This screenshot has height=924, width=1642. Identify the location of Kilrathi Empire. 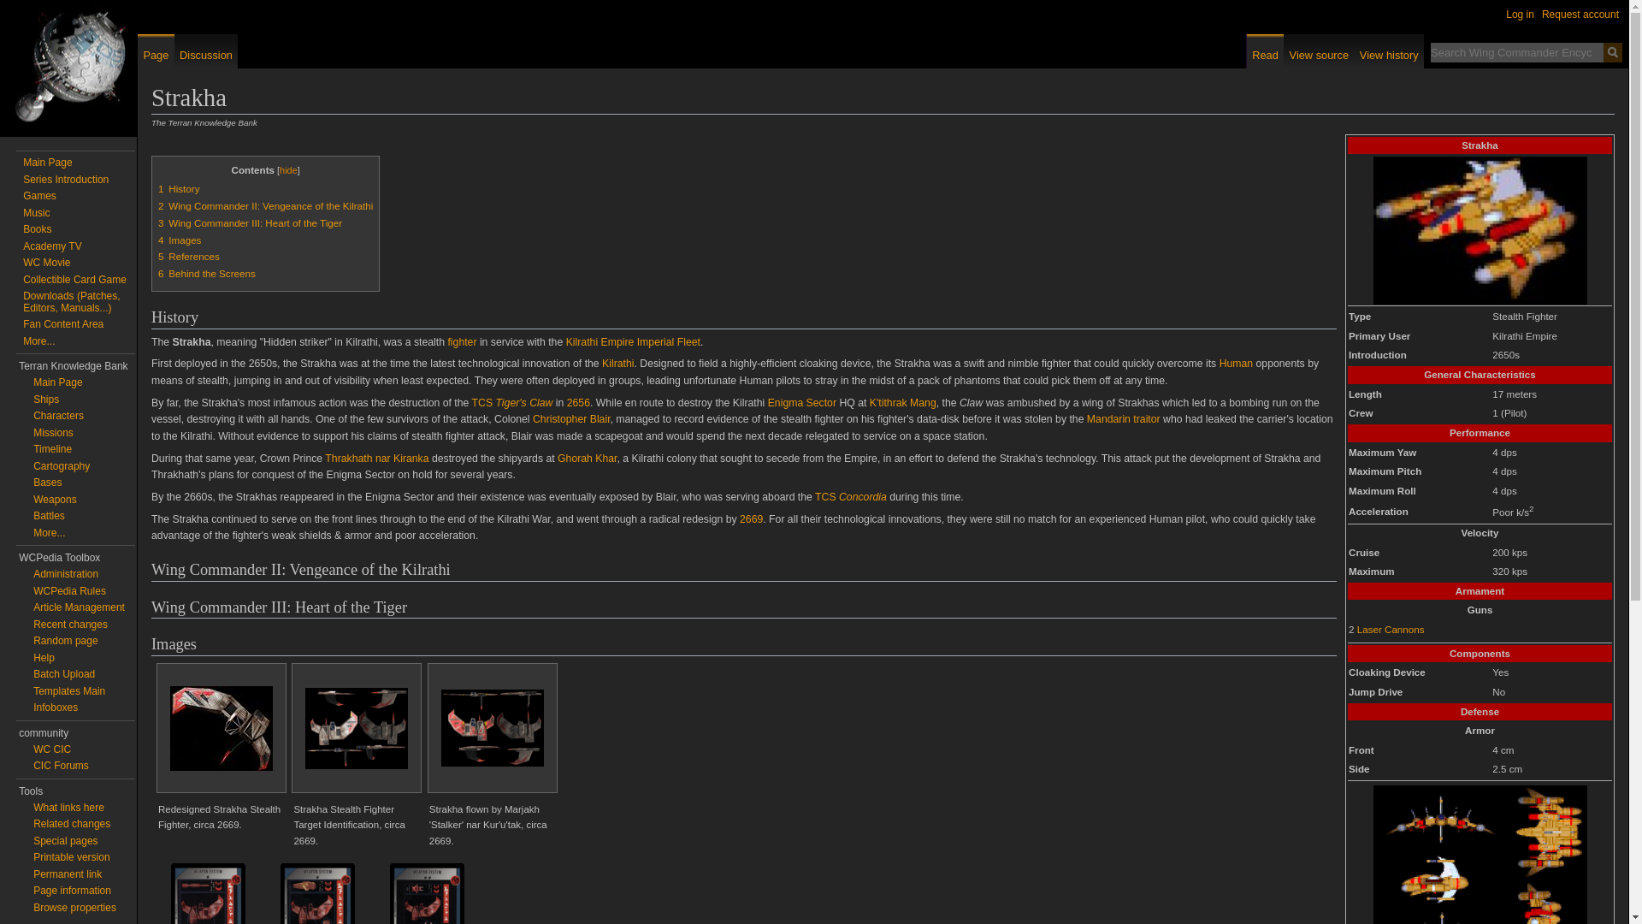
(600, 342).